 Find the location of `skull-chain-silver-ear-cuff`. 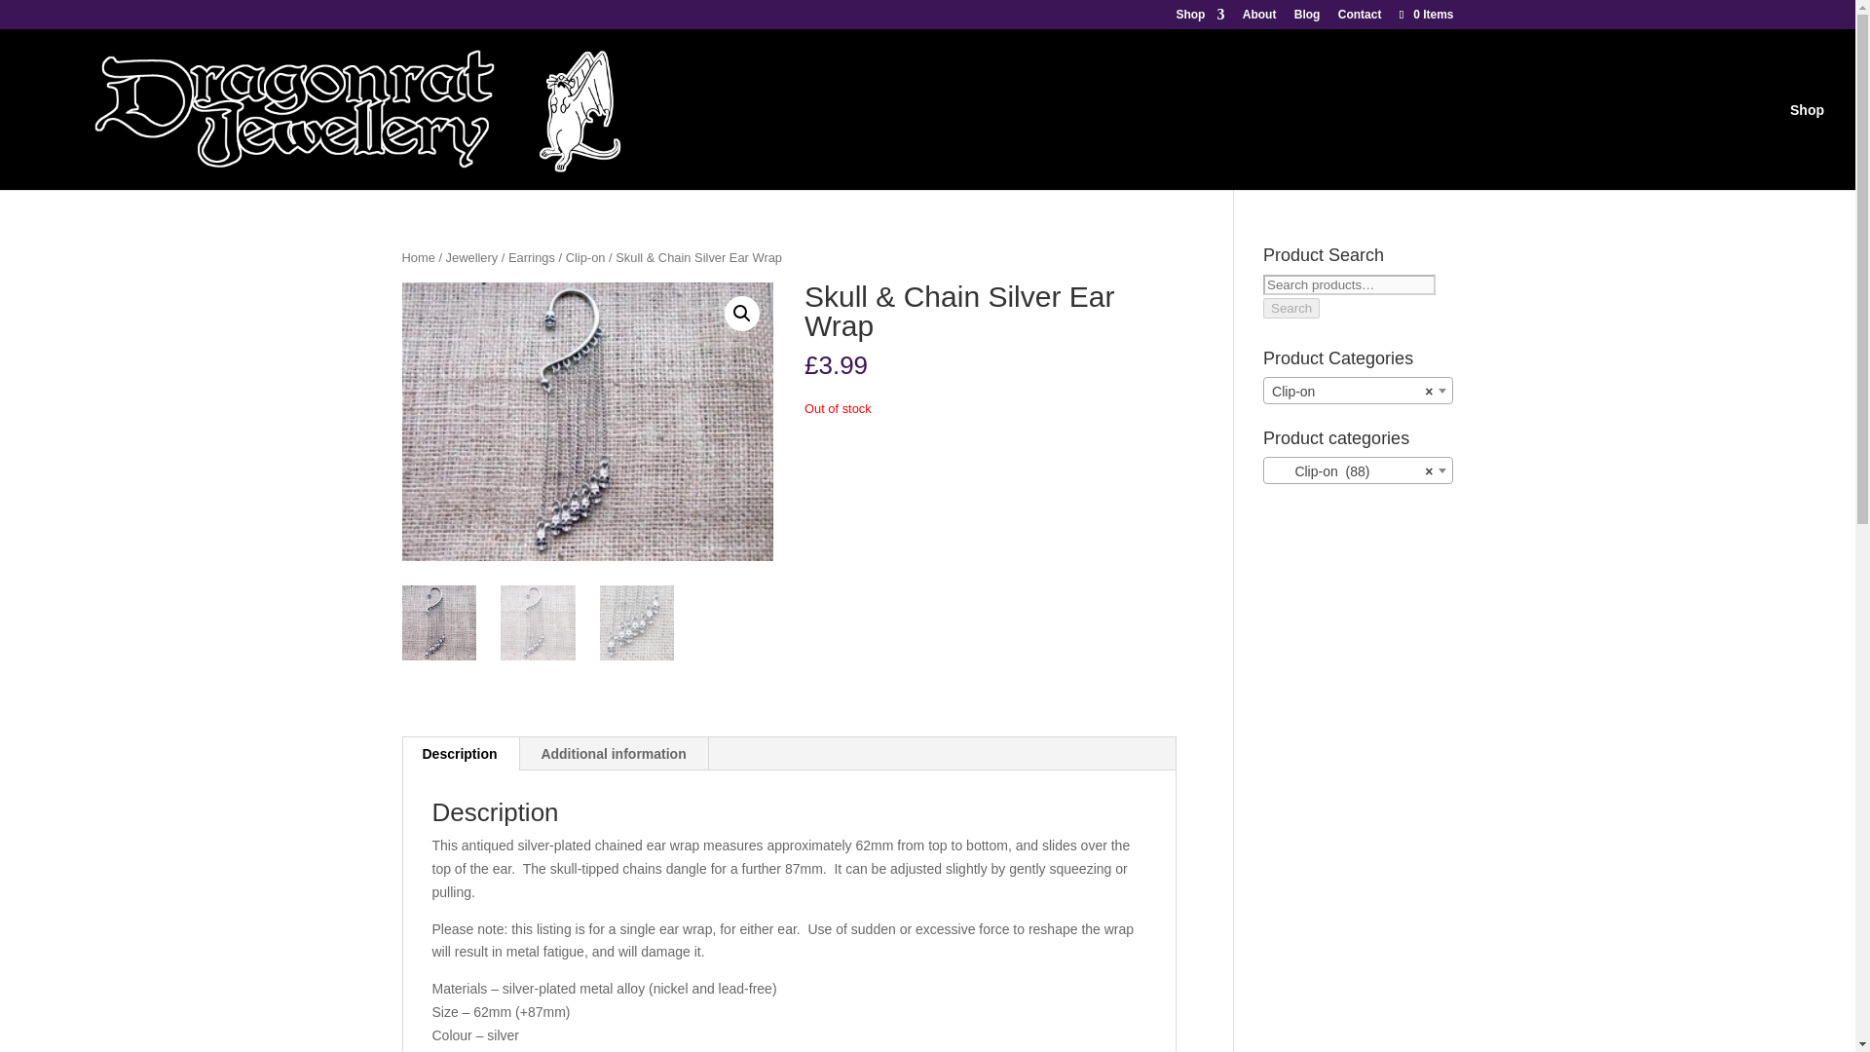

skull-chain-silver-ear-cuff is located at coordinates (587, 421).